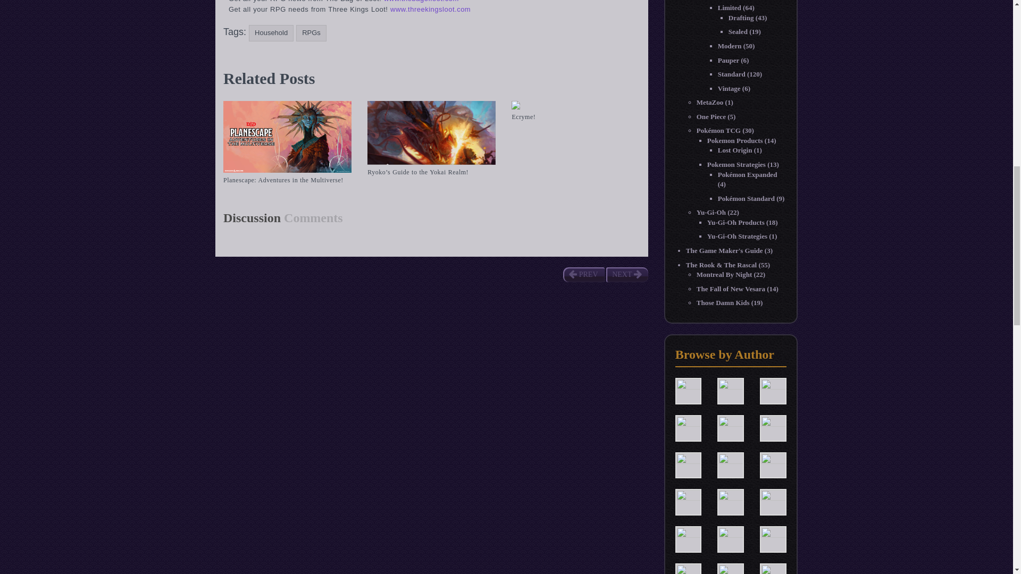 The height and width of the screenshot is (574, 1021). I want to click on Discussion Comments, so click(283, 218).